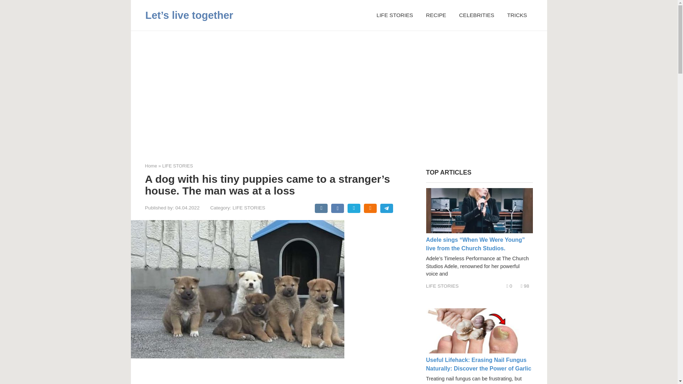 The width and height of the screenshot is (683, 384). I want to click on LIFE STORIES, so click(178, 166).